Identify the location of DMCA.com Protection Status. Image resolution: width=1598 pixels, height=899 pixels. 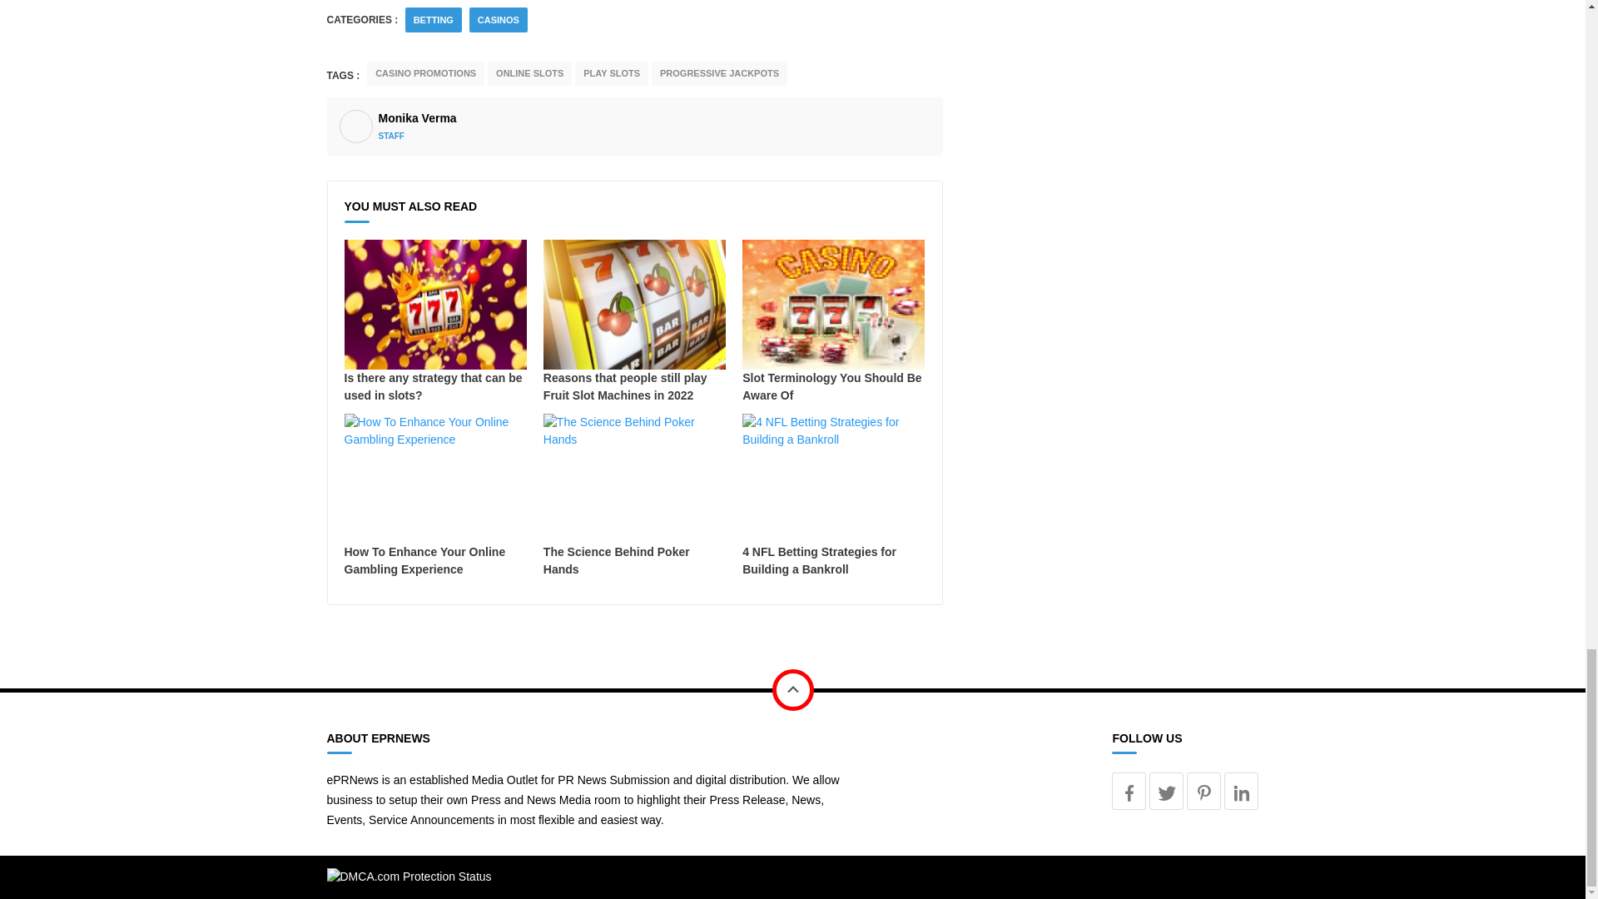
(408, 876).